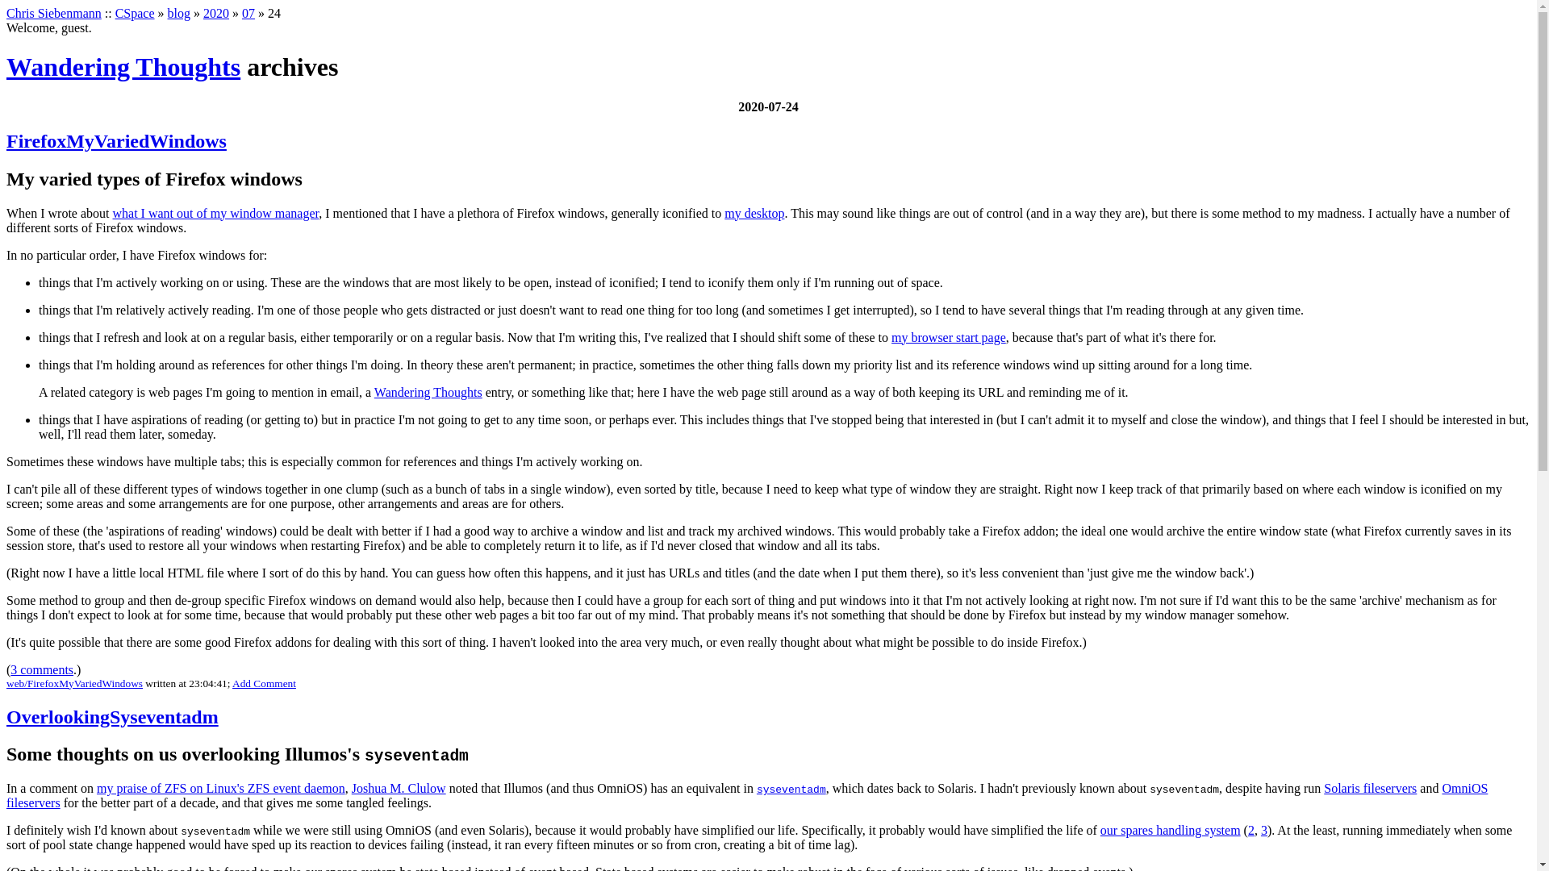 The image size is (1549, 871). Describe the element at coordinates (949, 337) in the screenshot. I see `my browser start page` at that location.